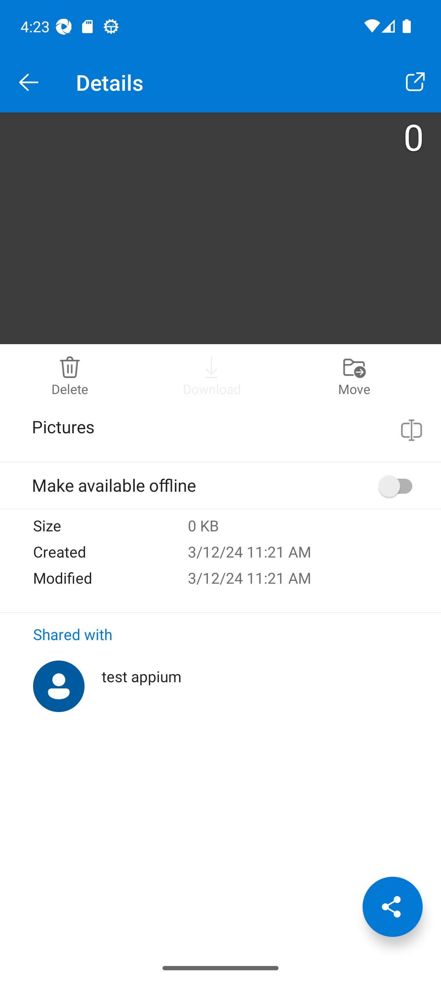 This screenshot has height=981, width=441. Describe the element at coordinates (392, 907) in the screenshot. I see `Share item` at that location.